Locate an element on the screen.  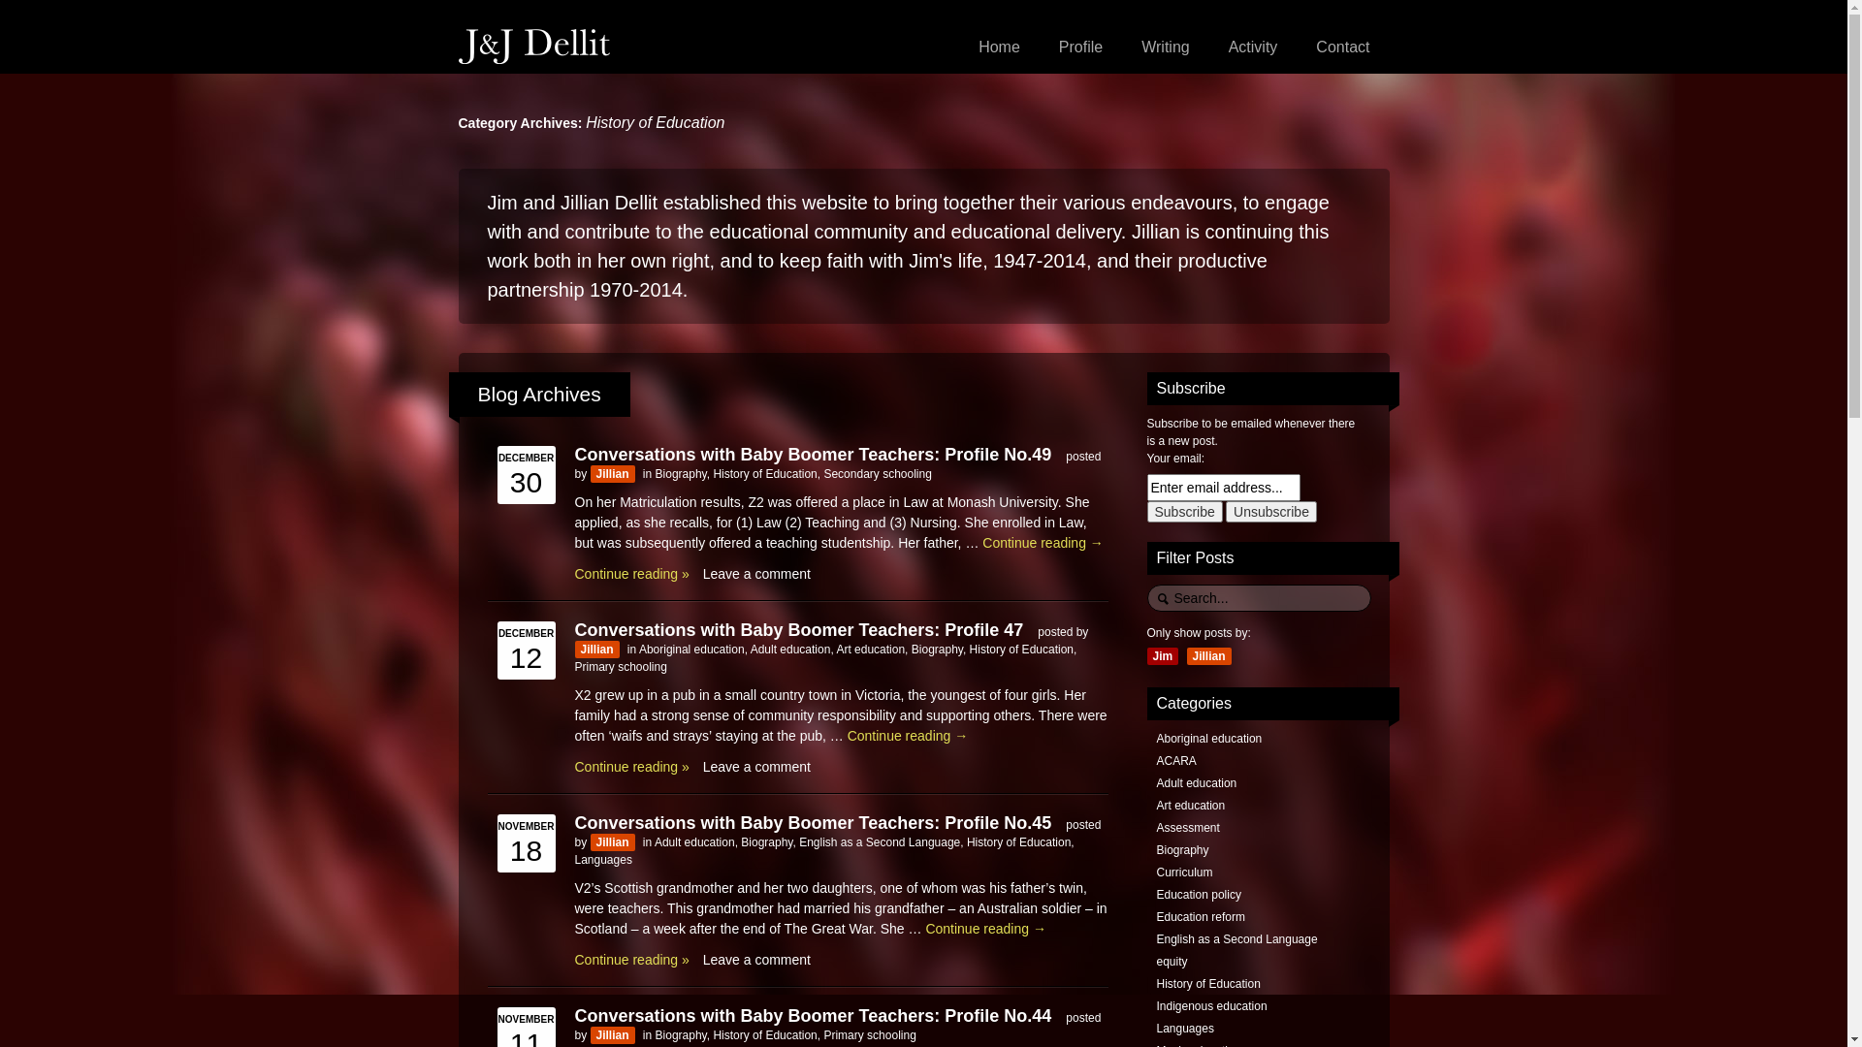
History of Education is located at coordinates (1208, 984).